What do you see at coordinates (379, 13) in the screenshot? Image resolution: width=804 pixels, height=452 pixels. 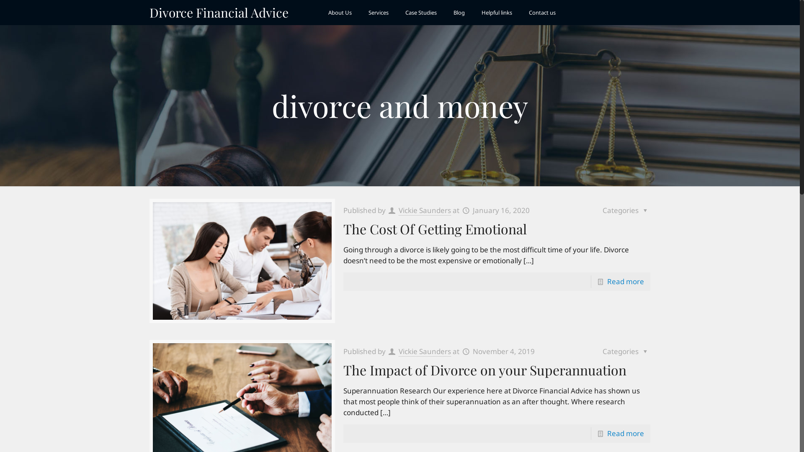 I see `Services` at bounding box center [379, 13].